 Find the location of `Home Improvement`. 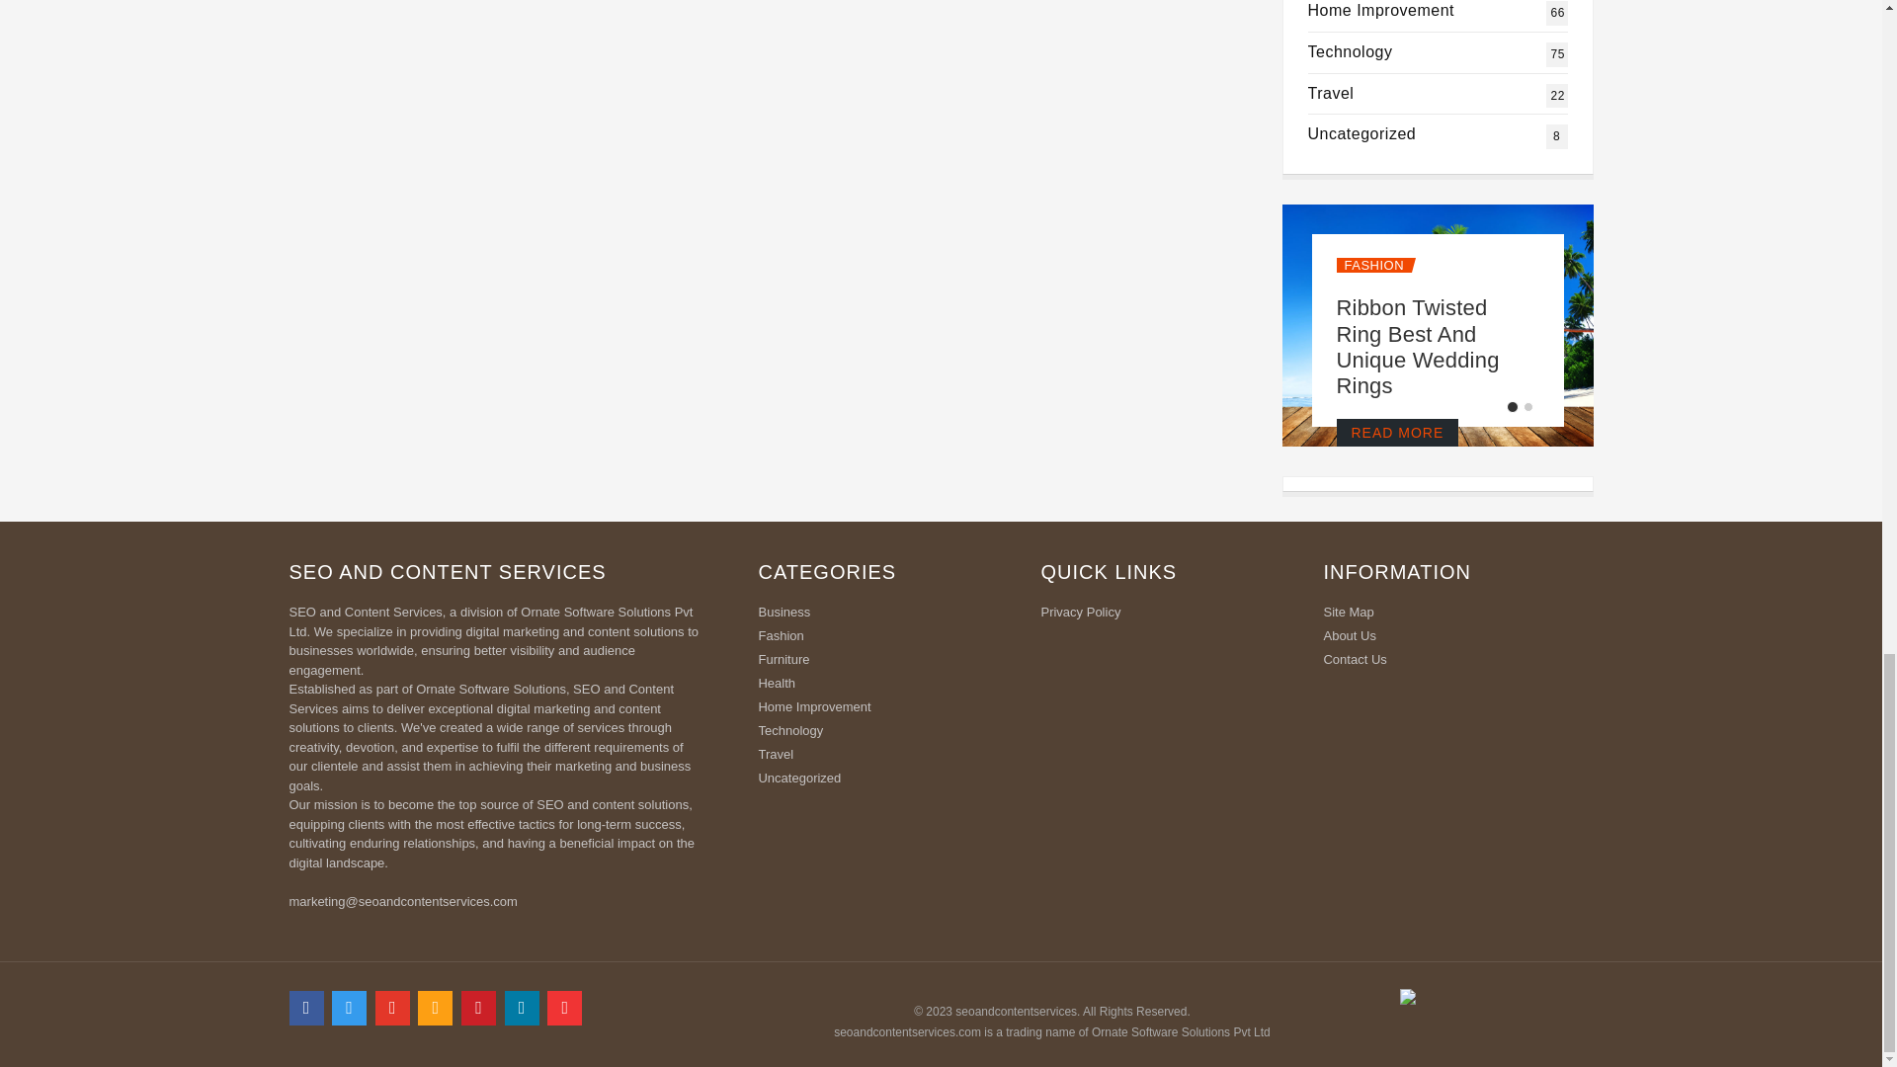

Home Improvement is located at coordinates (1362, 133).